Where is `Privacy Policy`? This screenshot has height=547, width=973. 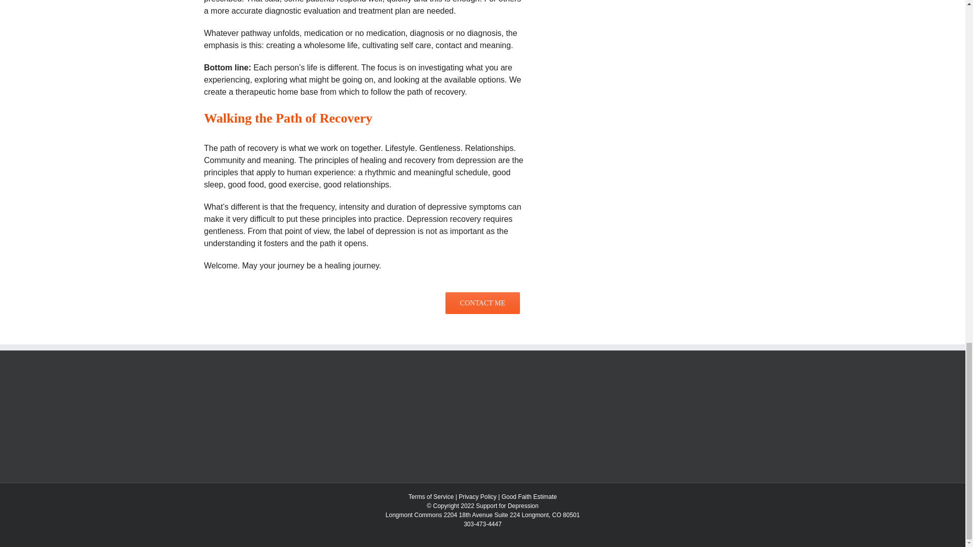
Privacy Policy is located at coordinates (477, 497).